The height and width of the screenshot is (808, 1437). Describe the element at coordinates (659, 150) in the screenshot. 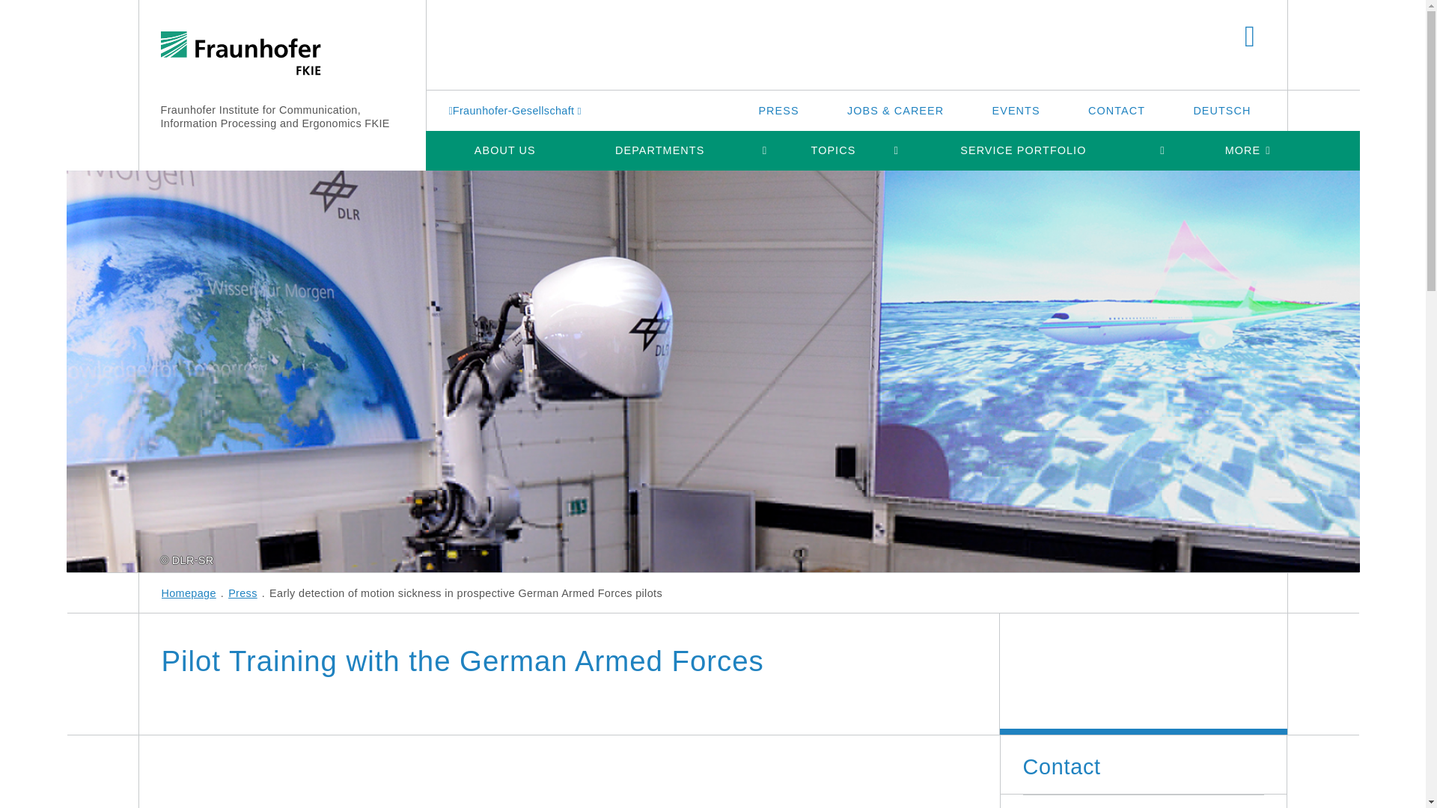

I see `DEPARTMENTS` at that location.